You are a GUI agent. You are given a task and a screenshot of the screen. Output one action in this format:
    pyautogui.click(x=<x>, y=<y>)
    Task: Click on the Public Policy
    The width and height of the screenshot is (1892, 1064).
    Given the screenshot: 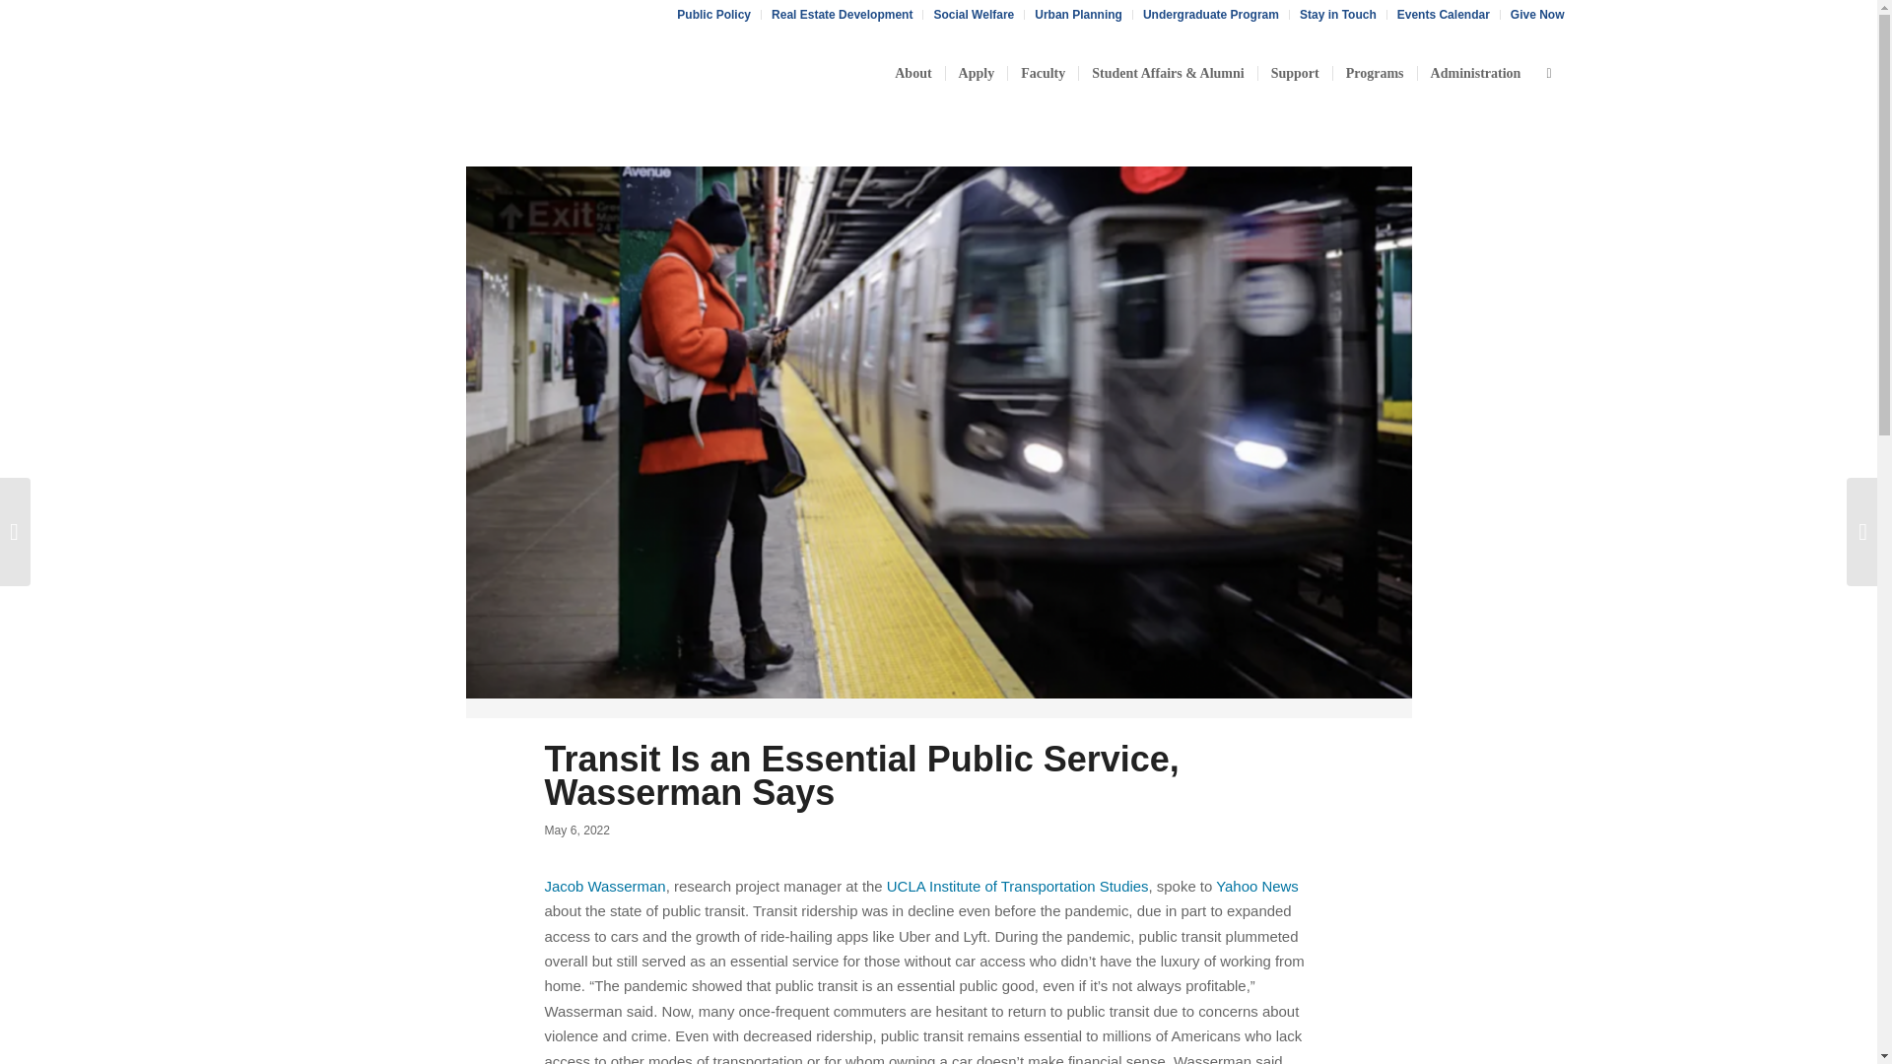 What is the action you would take?
    pyautogui.click(x=713, y=15)
    